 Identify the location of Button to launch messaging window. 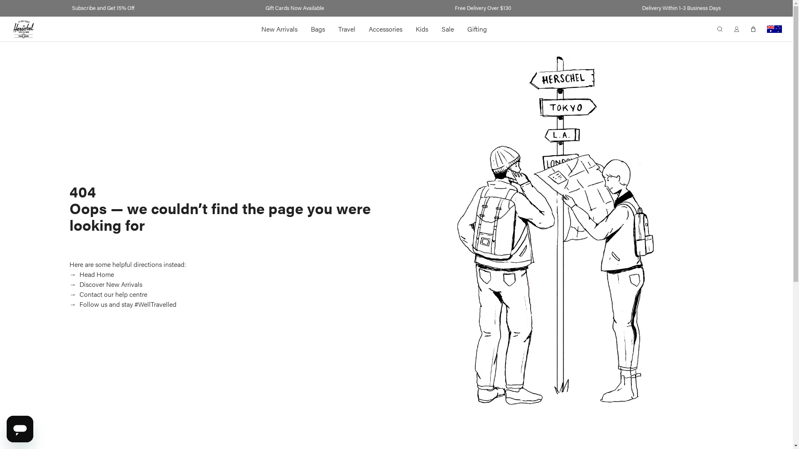
(20, 429).